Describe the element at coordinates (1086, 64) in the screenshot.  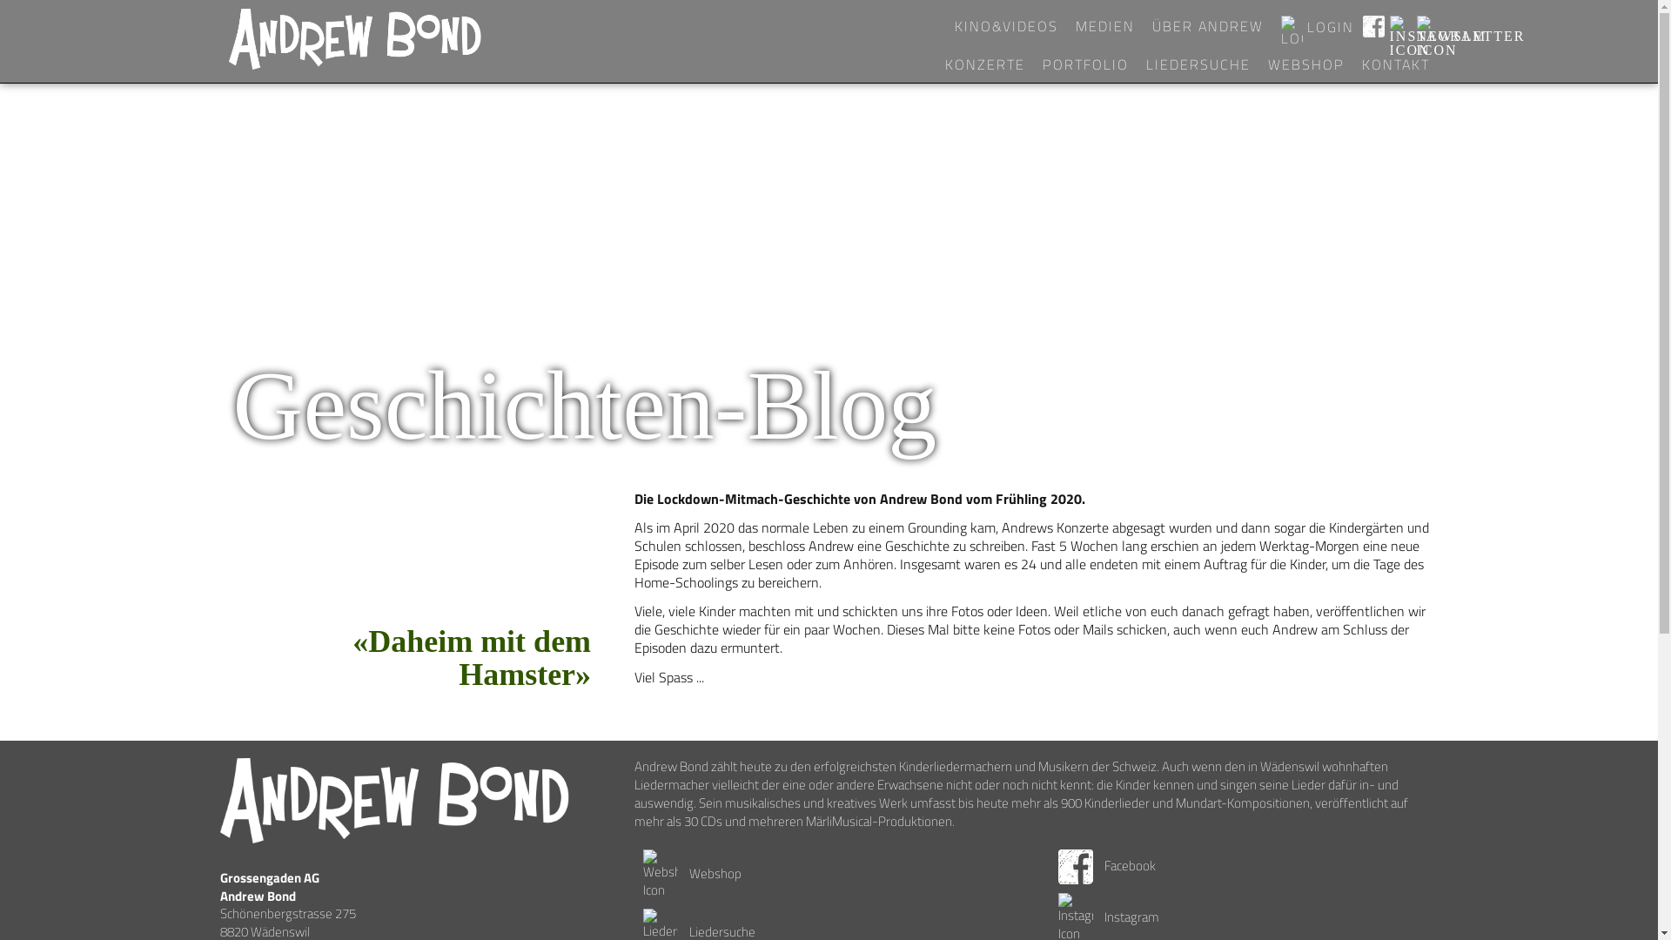
I see `PORTFOLIO` at that location.